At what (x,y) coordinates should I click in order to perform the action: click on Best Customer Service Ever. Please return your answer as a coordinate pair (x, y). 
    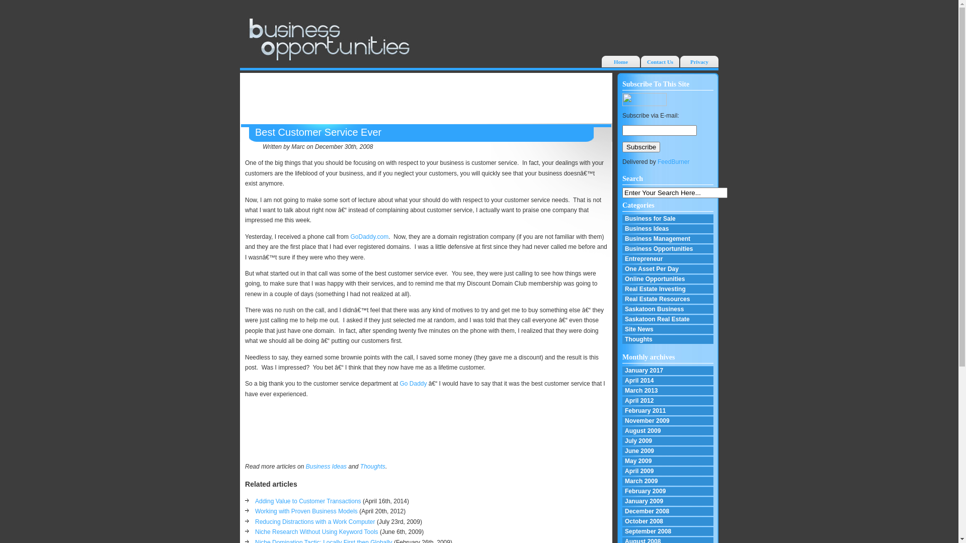
    Looking at the image, I should click on (318, 132).